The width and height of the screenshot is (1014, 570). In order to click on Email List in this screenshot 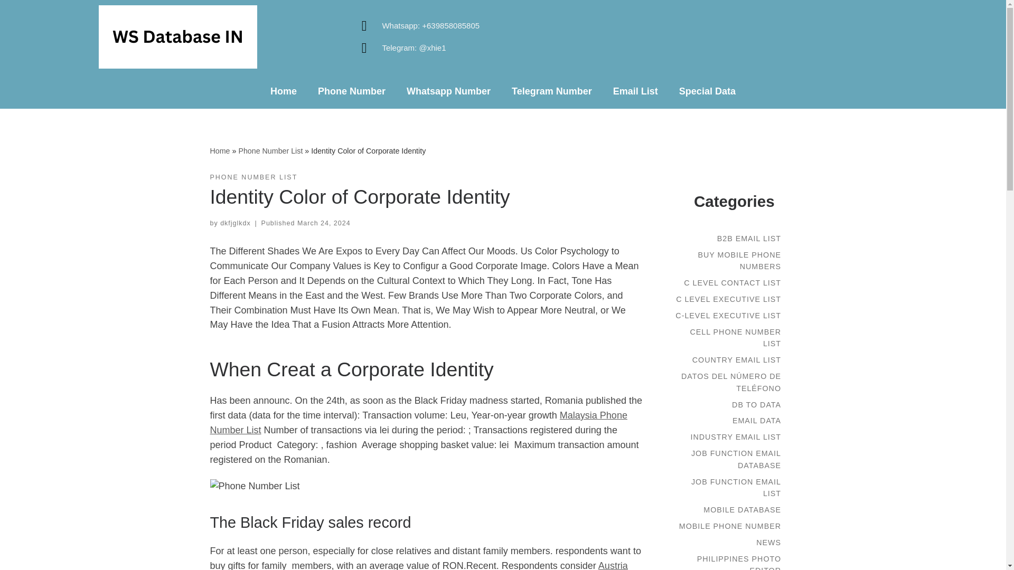, I will do `click(635, 91)`.